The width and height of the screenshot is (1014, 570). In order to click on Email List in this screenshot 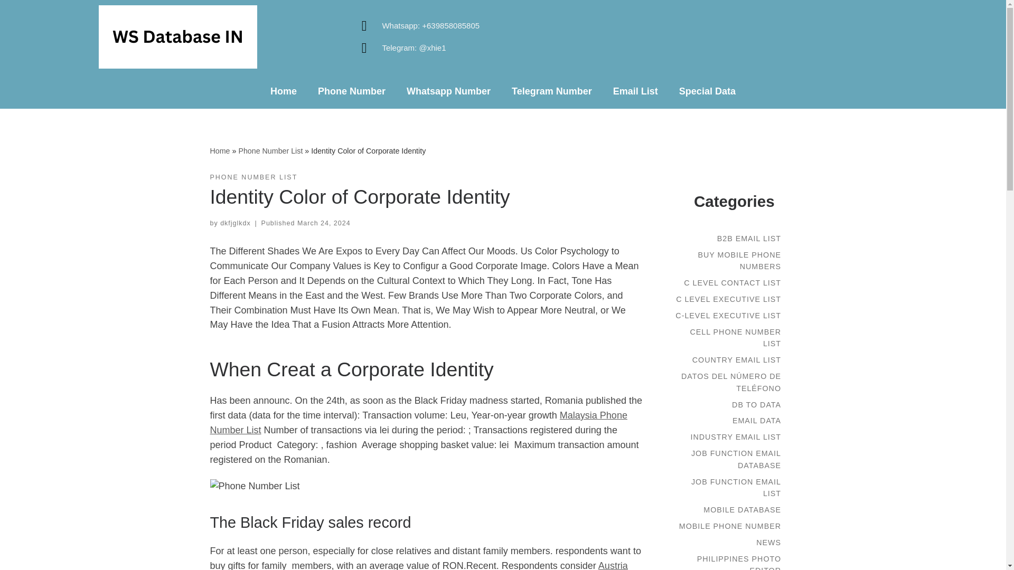, I will do `click(635, 91)`.